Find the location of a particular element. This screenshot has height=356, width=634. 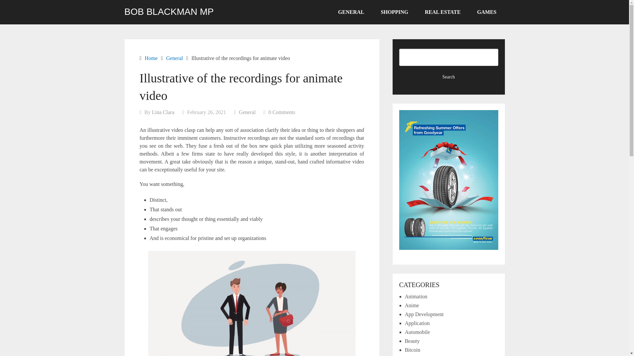

Lina Clara is located at coordinates (163, 112).